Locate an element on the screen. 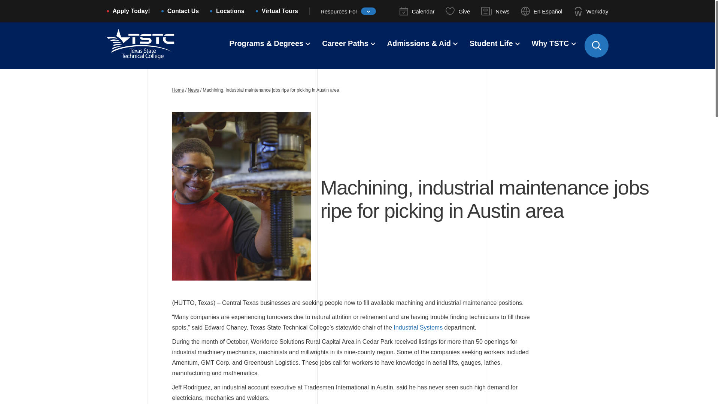  Apply Today! is located at coordinates (131, 12).